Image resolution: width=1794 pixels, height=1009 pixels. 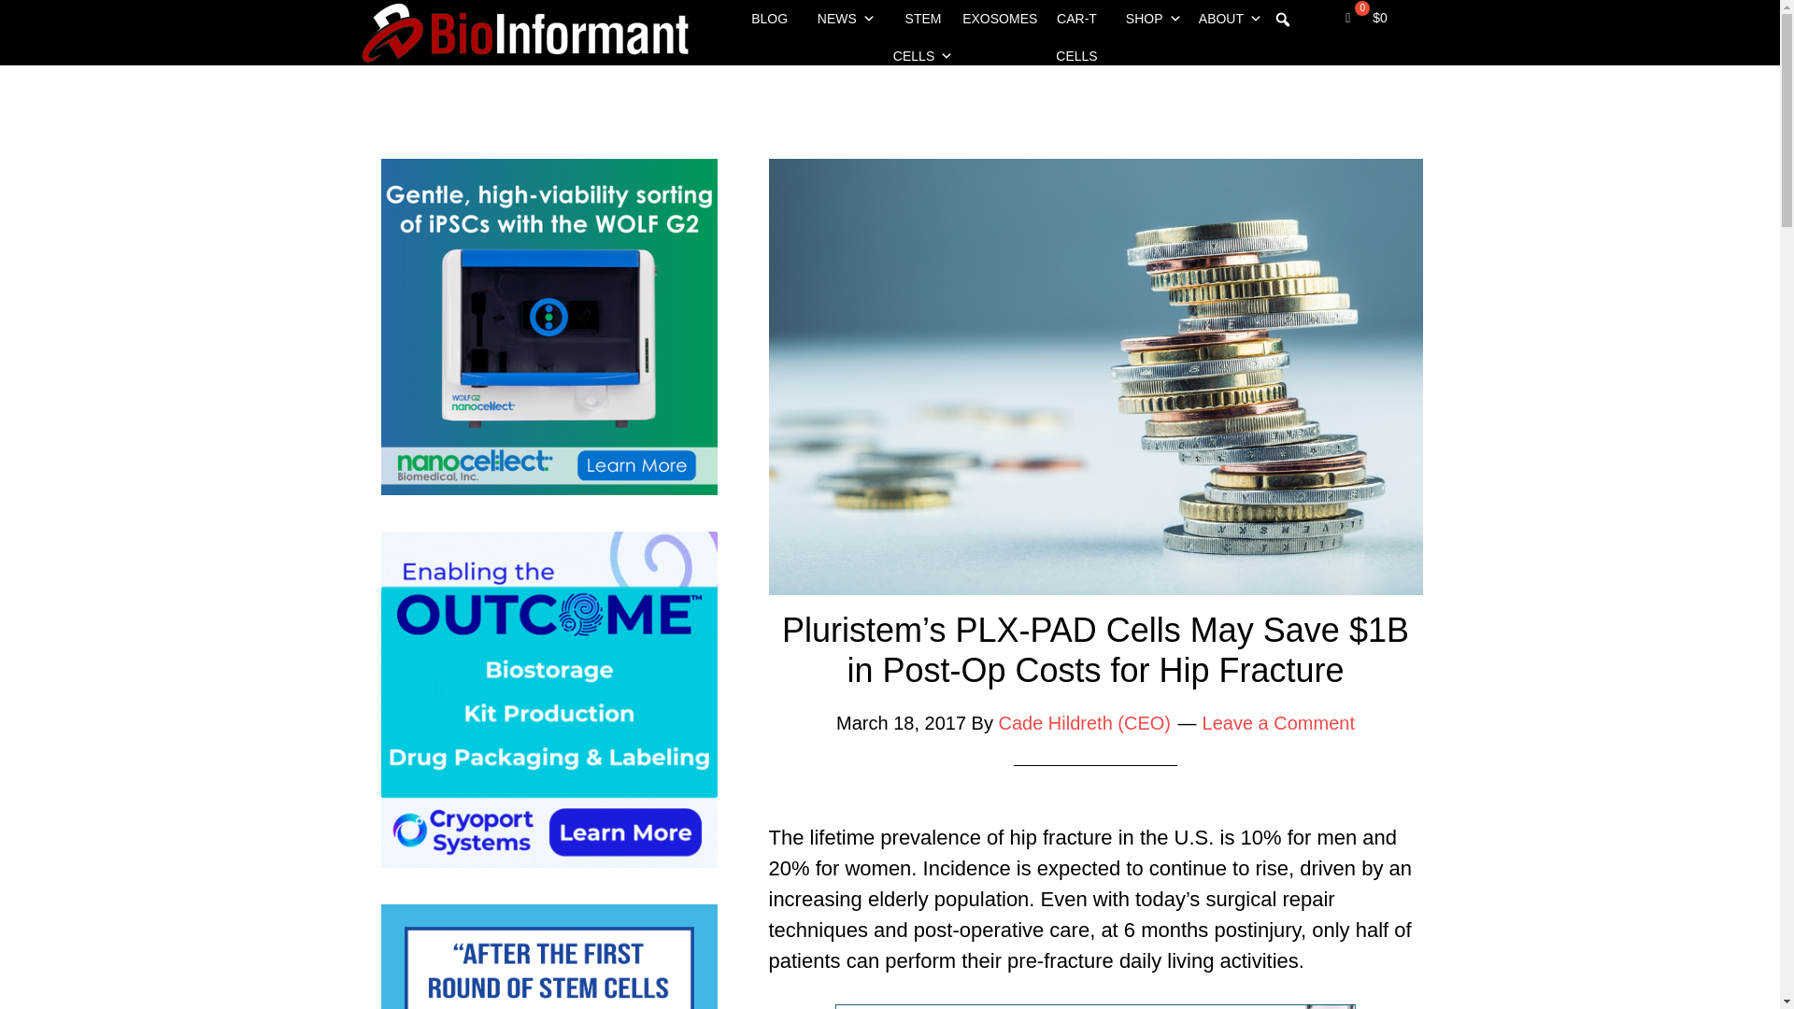 What do you see at coordinates (1230, 19) in the screenshot?
I see `ABOUT` at bounding box center [1230, 19].